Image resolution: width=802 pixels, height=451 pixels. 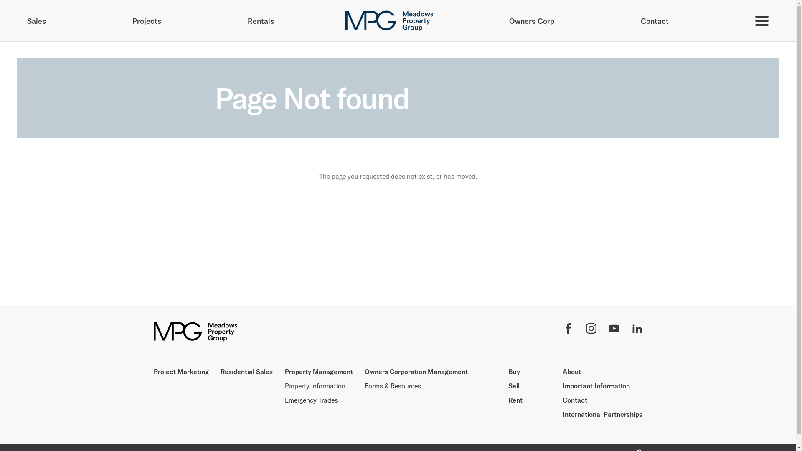 What do you see at coordinates (514, 386) in the screenshot?
I see `Sell` at bounding box center [514, 386].